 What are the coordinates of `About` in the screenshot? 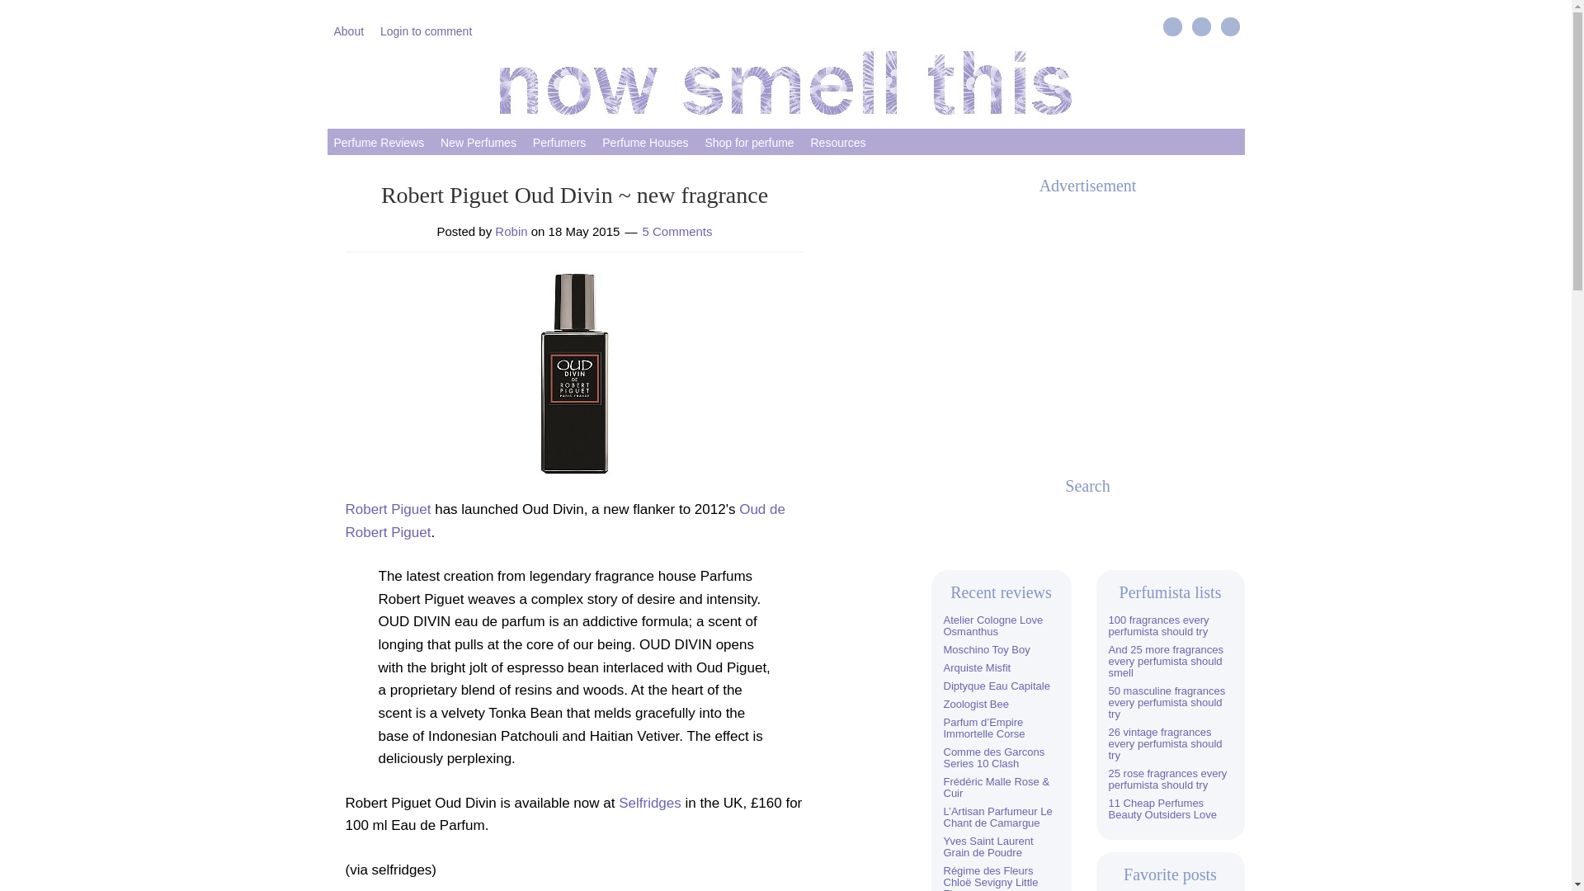 It's located at (348, 30).